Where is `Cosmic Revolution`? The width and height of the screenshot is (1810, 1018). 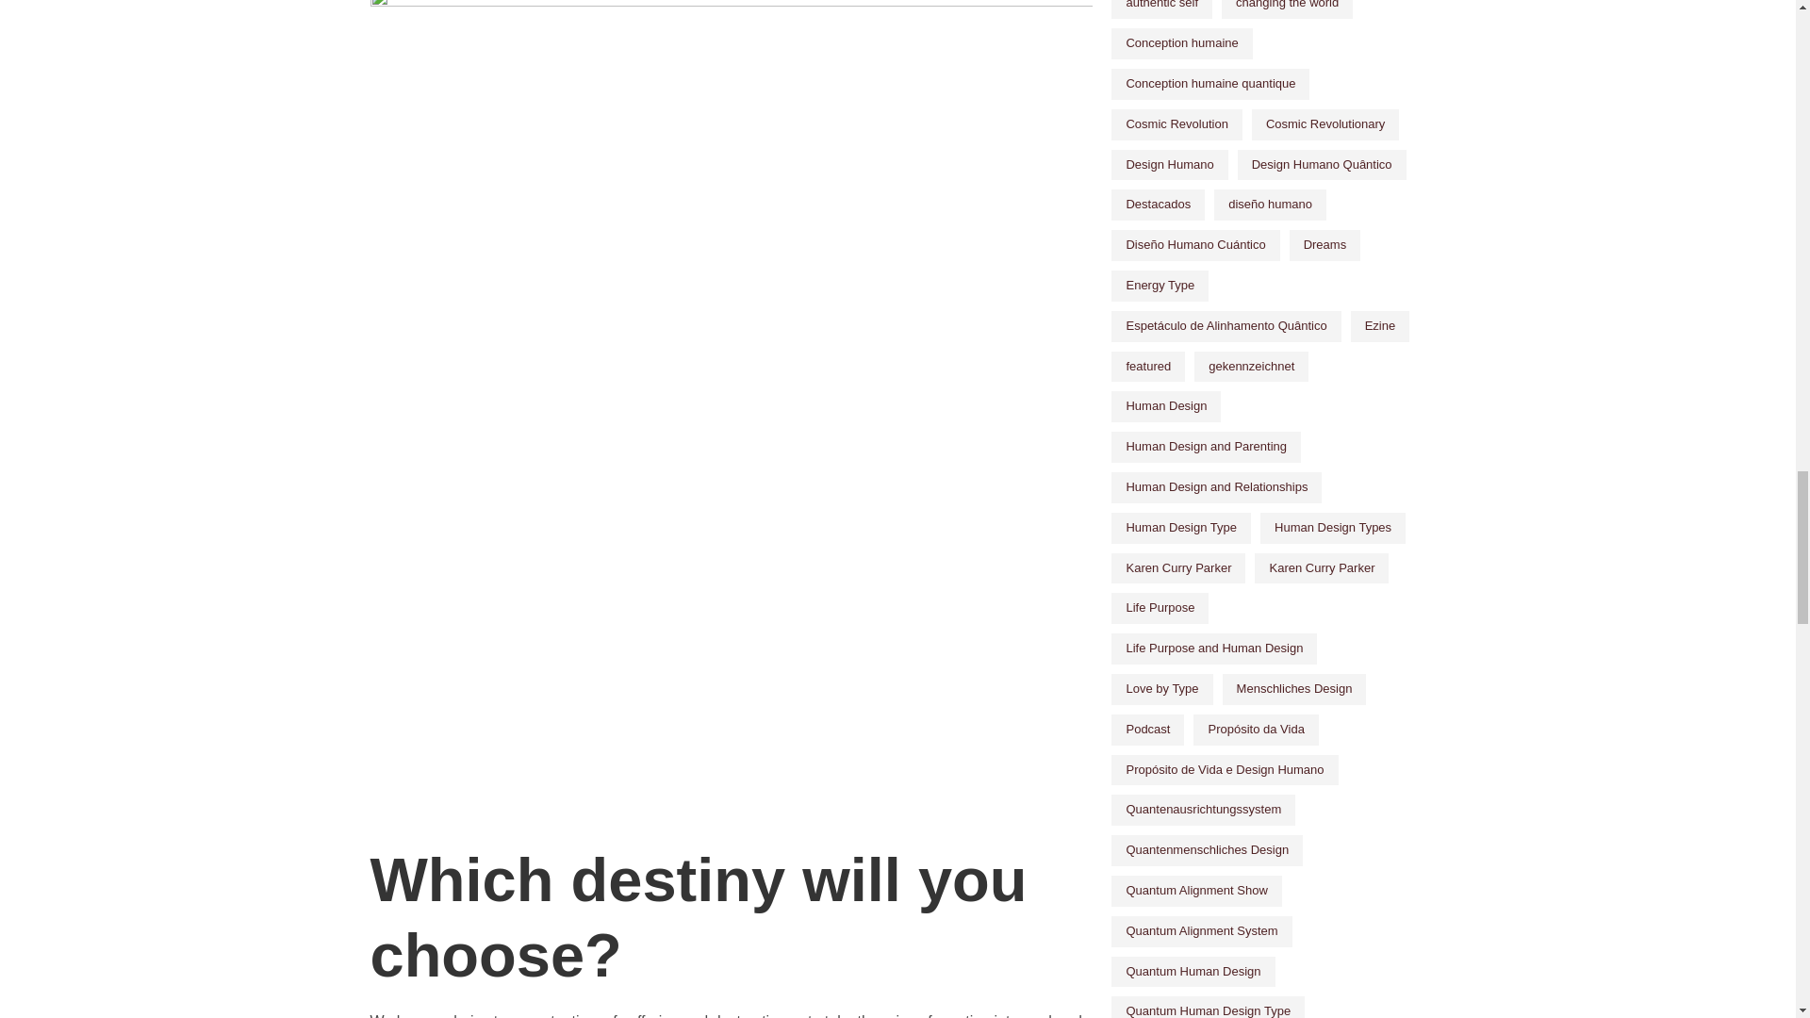
Cosmic Revolution is located at coordinates (1176, 124).